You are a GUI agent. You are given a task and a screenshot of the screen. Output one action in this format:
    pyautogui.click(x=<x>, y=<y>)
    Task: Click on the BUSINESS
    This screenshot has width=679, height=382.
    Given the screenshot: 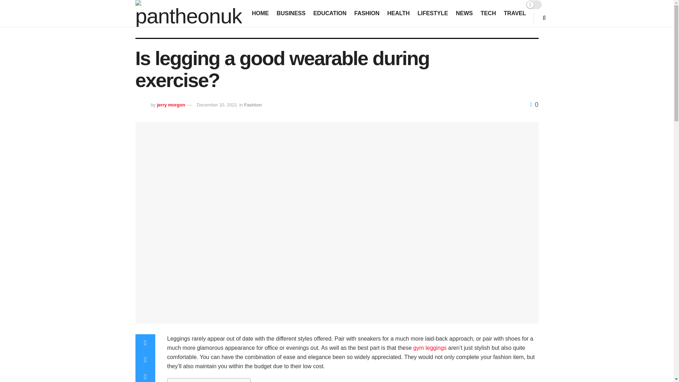 What is the action you would take?
    pyautogui.click(x=291, y=13)
    